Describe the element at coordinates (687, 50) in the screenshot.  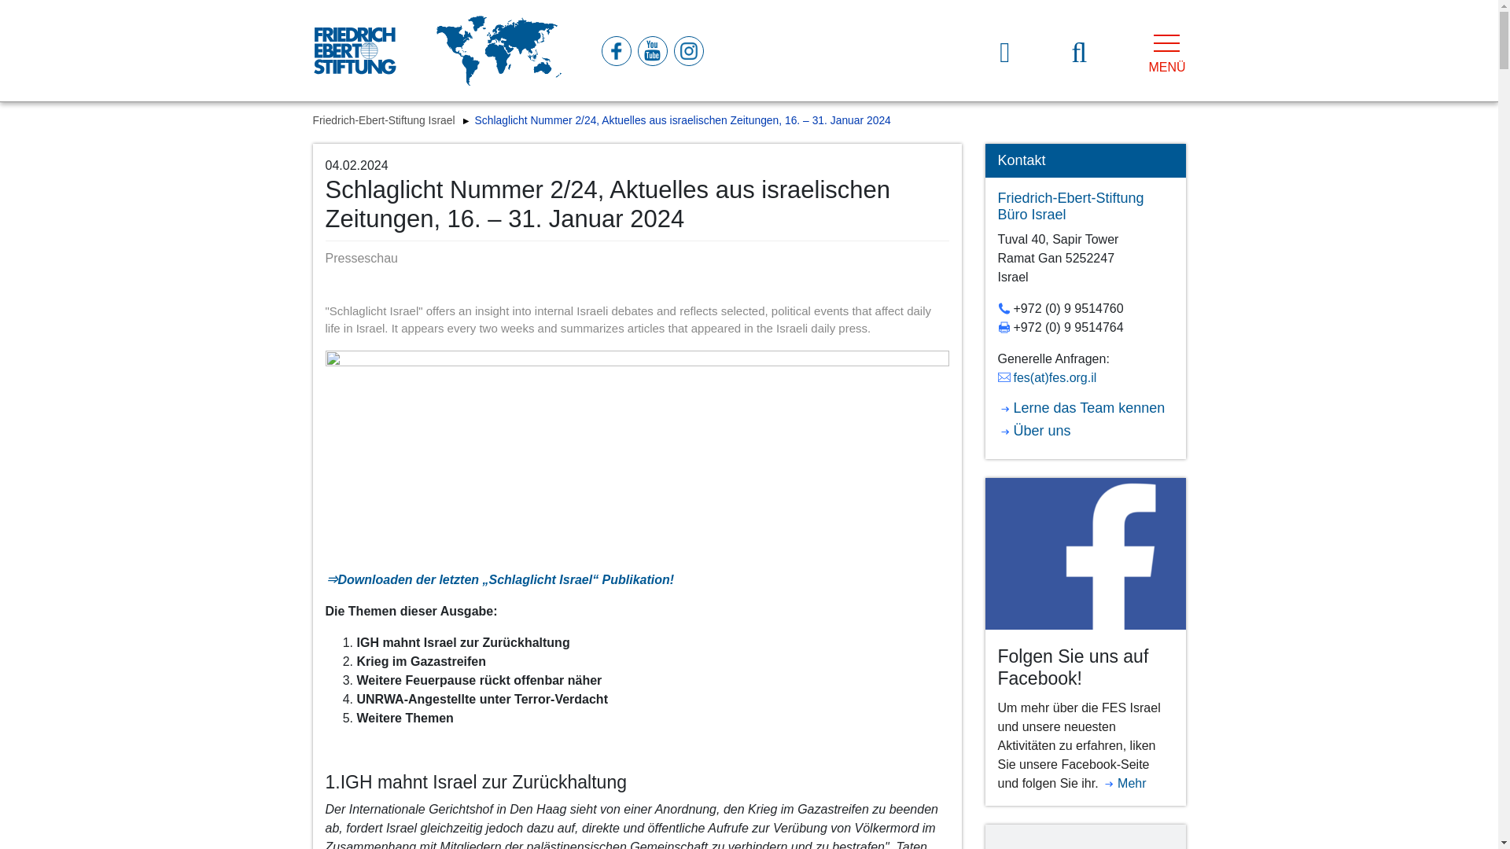
I see `instagram` at that location.